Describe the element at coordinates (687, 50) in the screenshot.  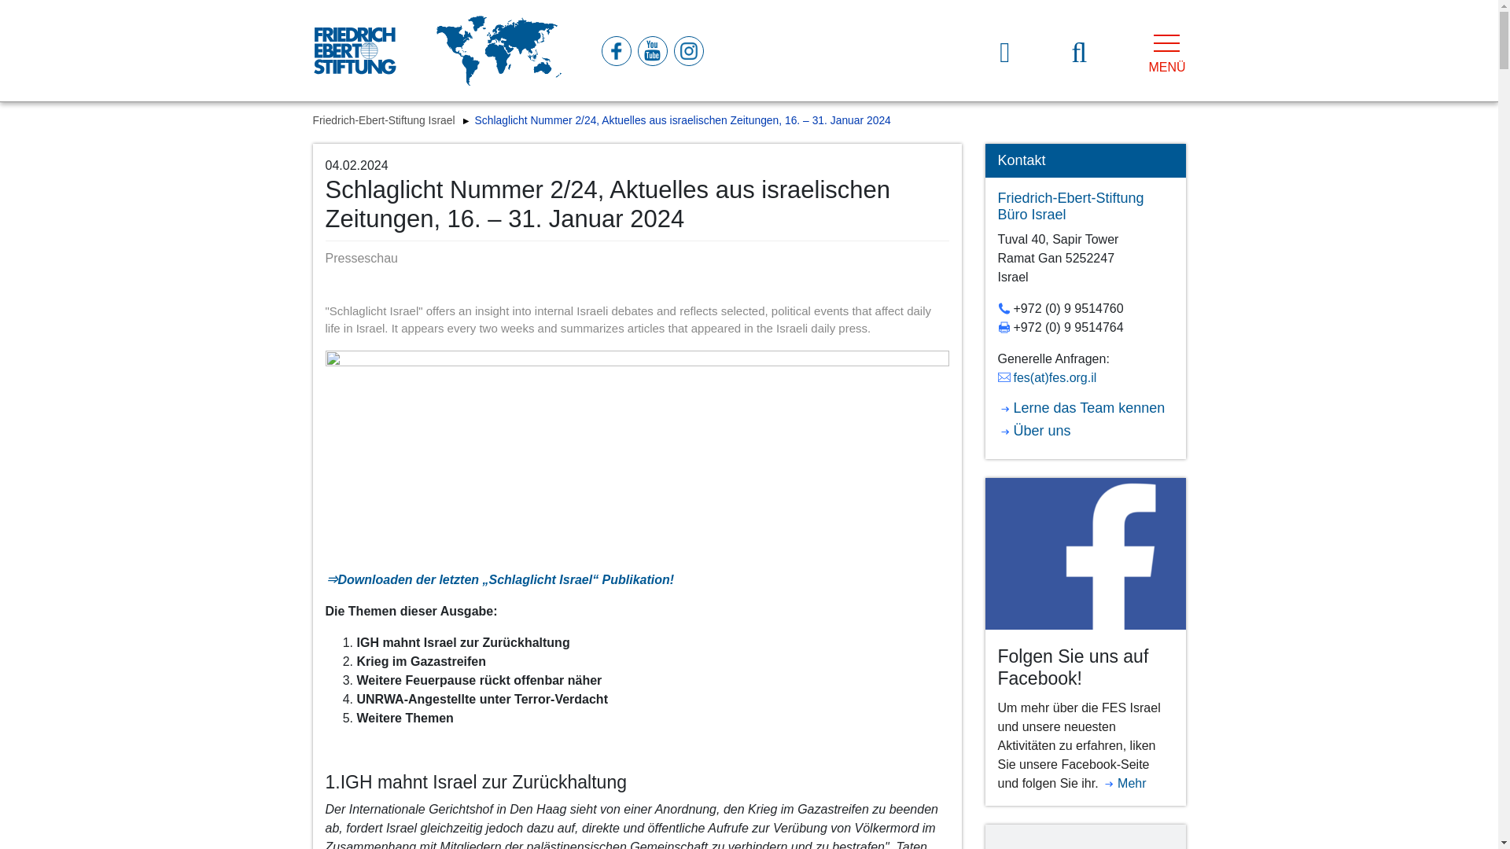
I see `instagram` at that location.